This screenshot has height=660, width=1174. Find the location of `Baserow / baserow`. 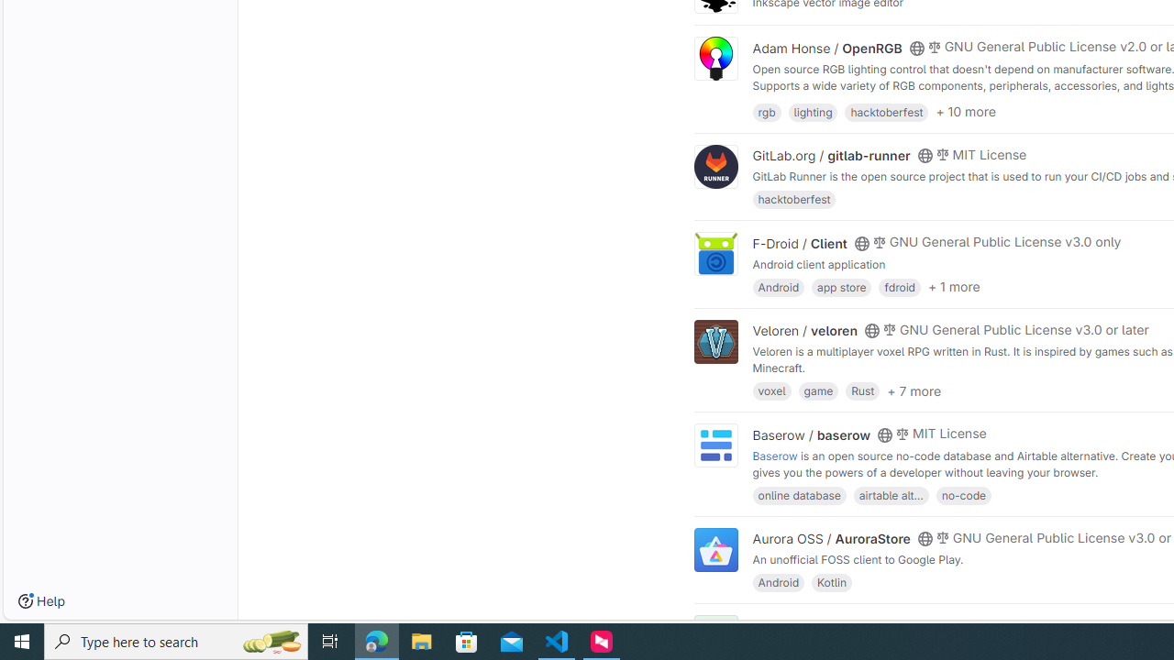

Baserow / baserow is located at coordinates (811, 434).